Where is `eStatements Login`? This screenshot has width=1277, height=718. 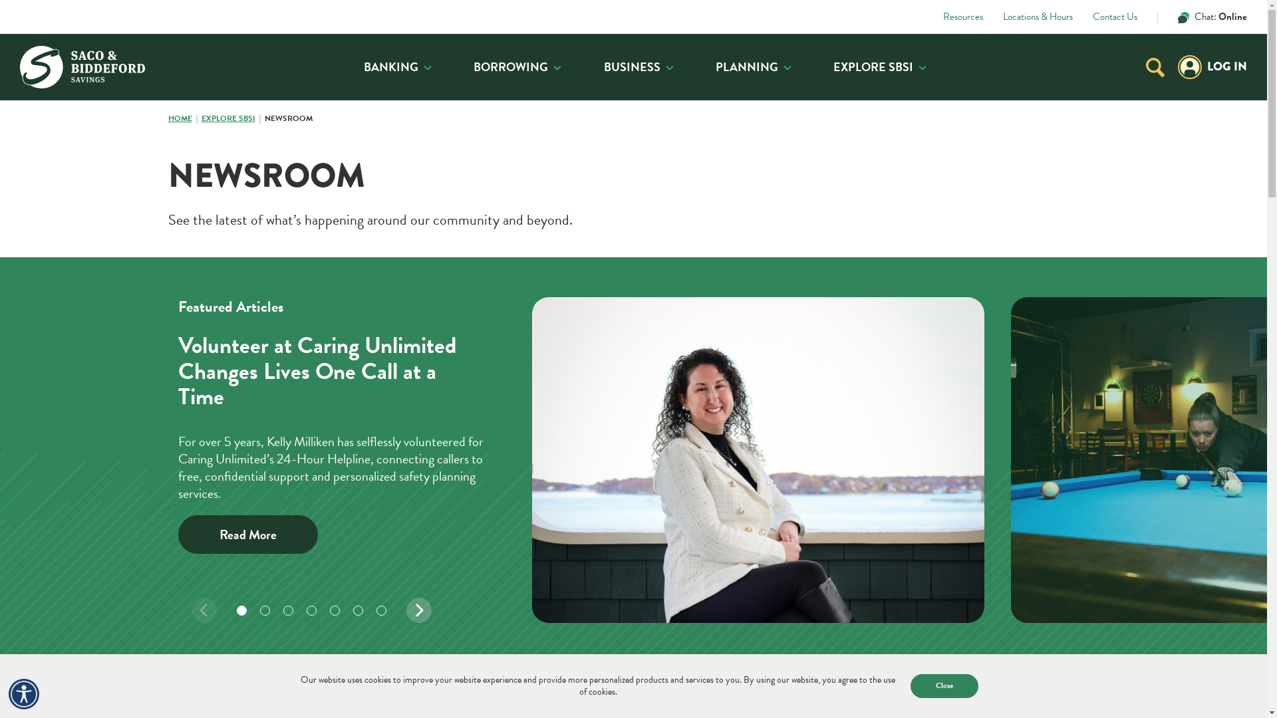 eStatements Login is located at coordinates (472, 221).